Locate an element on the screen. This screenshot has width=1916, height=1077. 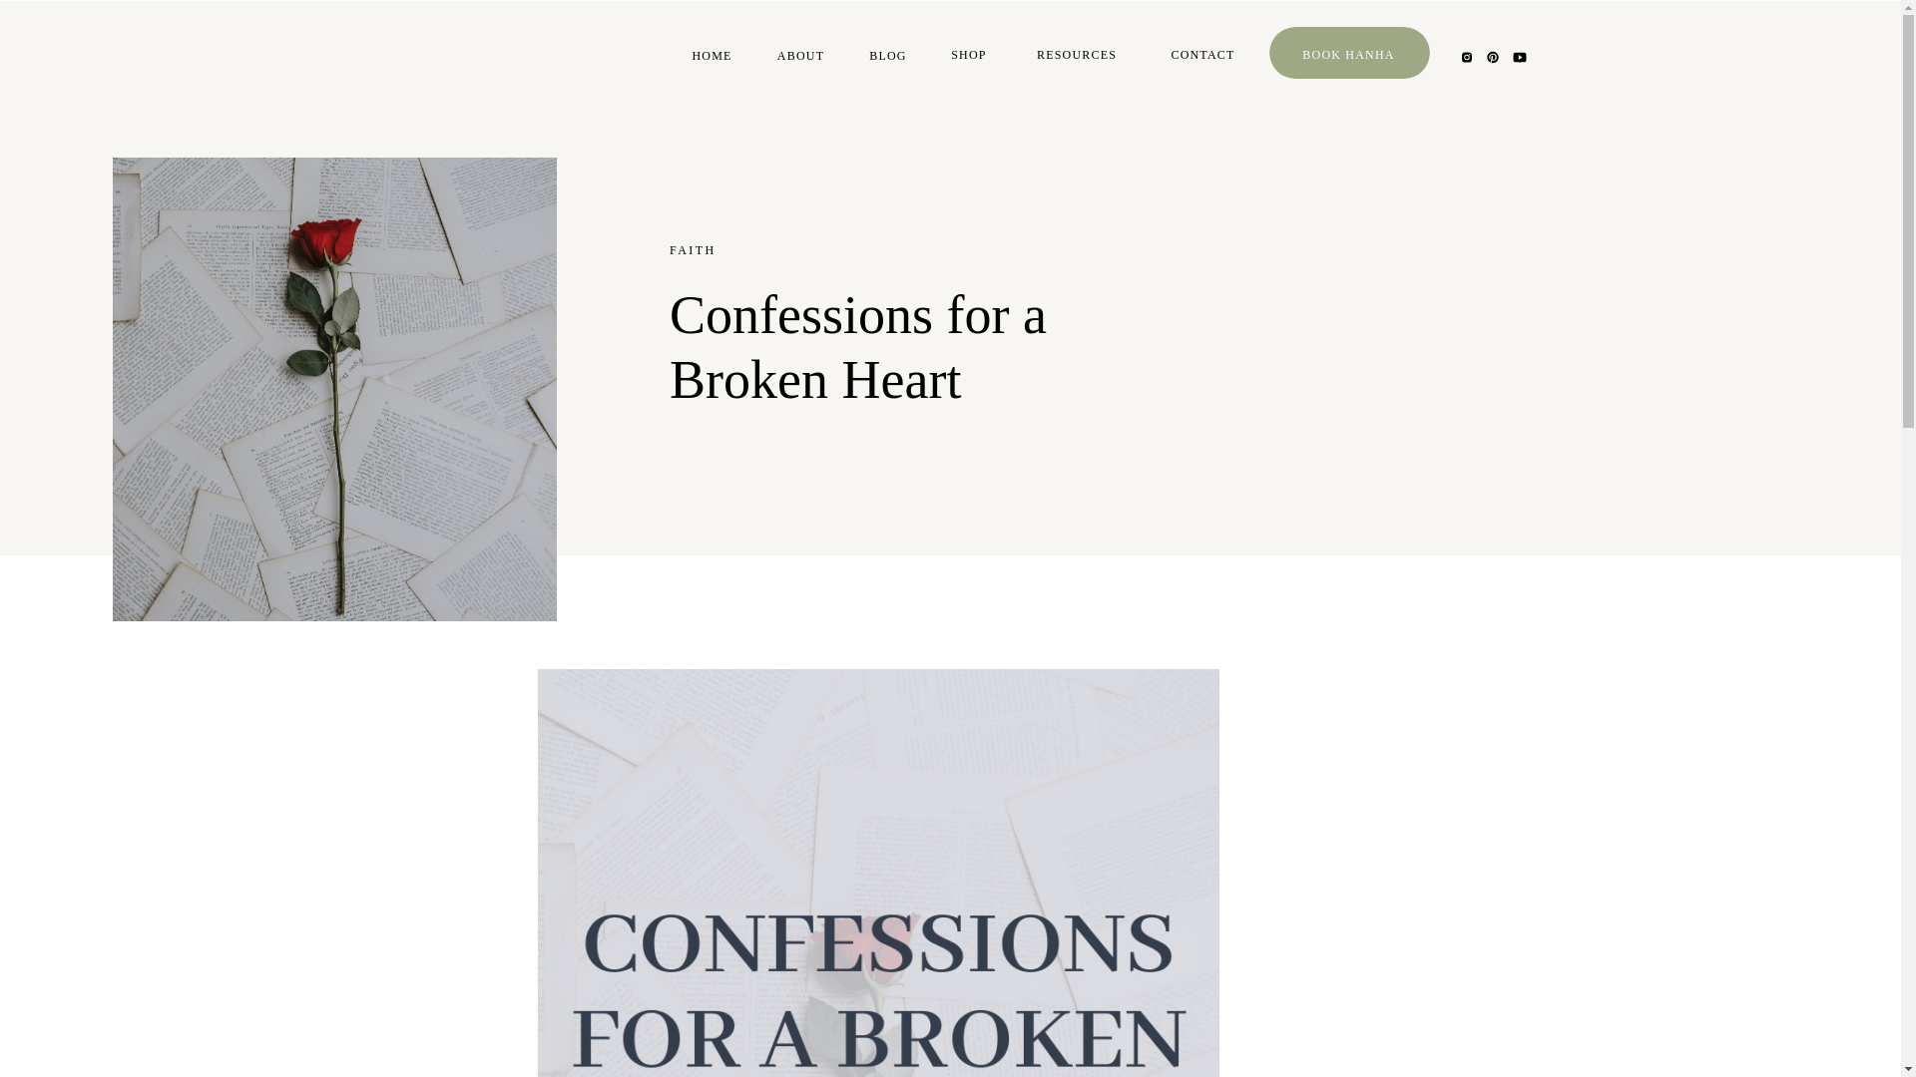
BLOG is located at coordinates (888, 59).